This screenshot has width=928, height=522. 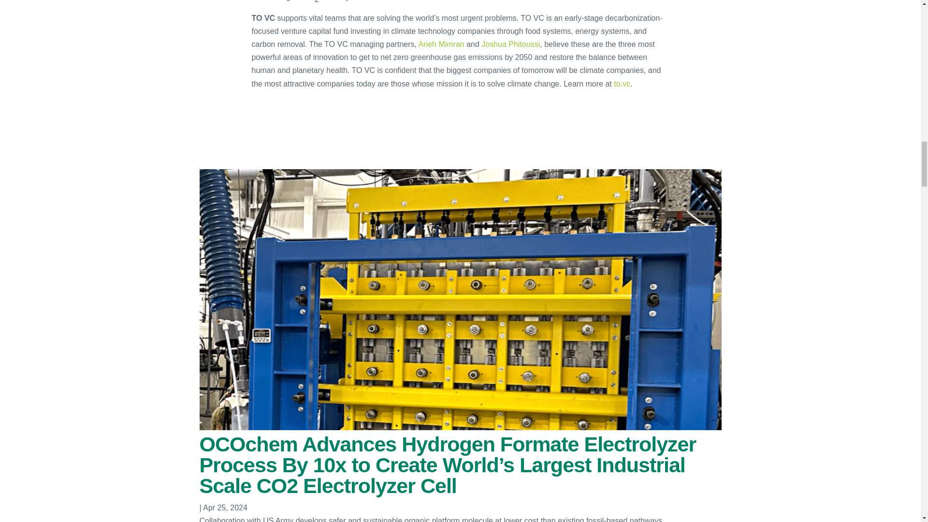 I want to click on www.ocochem.com, so click(x=448, y=0).